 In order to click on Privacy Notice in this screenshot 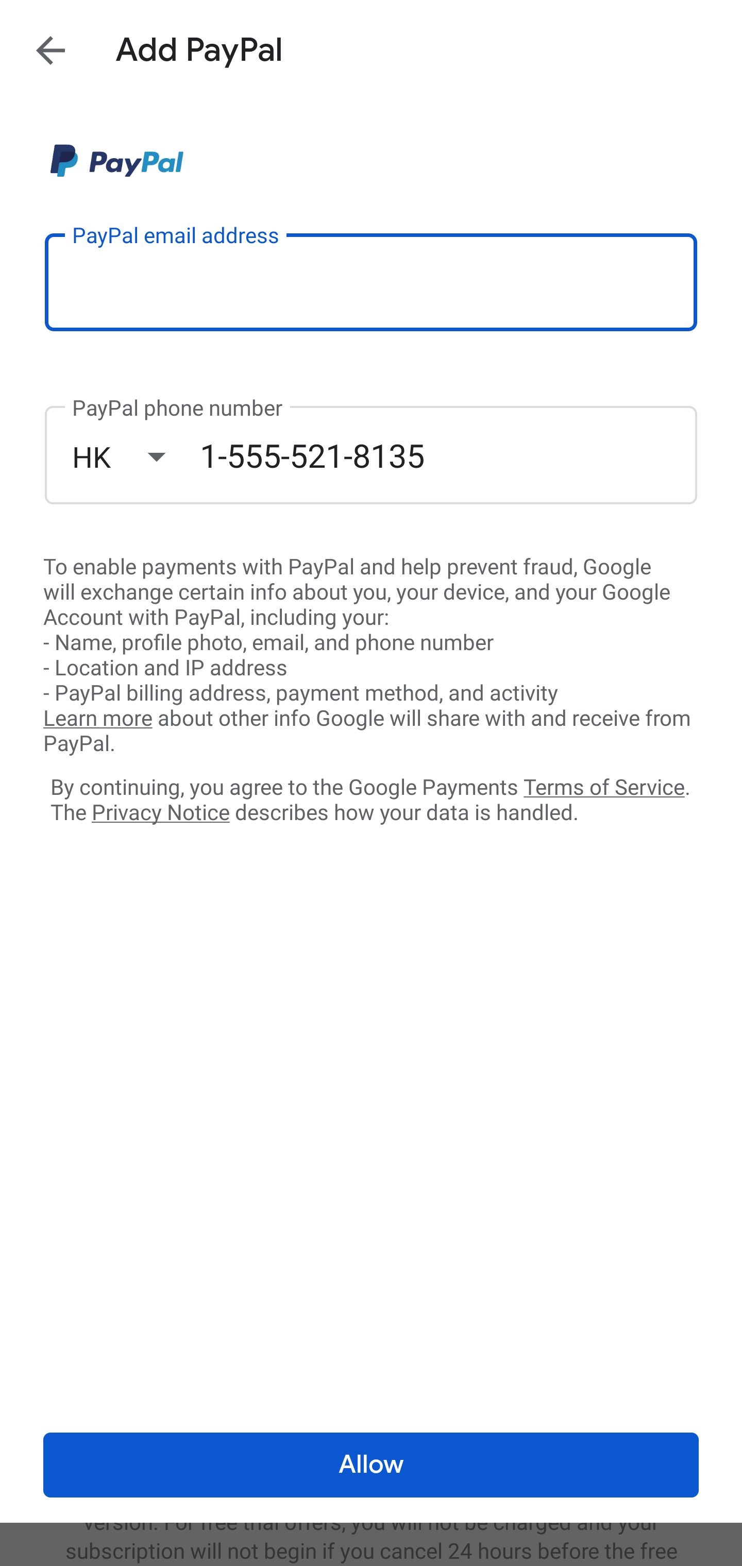, I will do `click(160, 813)`.